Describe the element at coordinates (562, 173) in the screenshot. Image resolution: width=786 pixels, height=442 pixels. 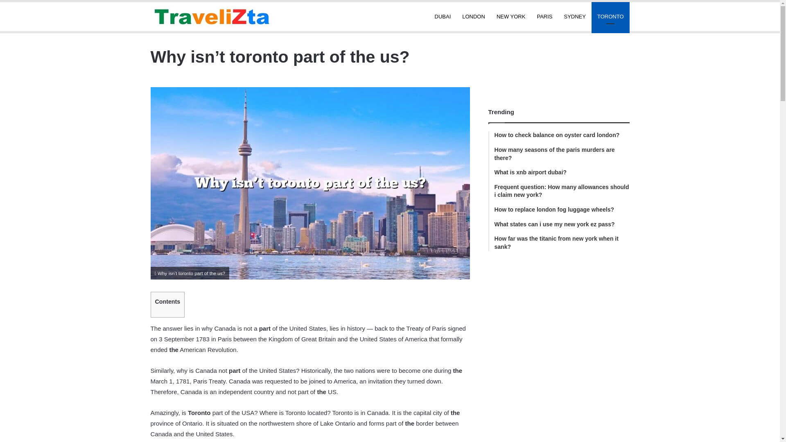
I see `What is xnb airport dubai?` at that location.